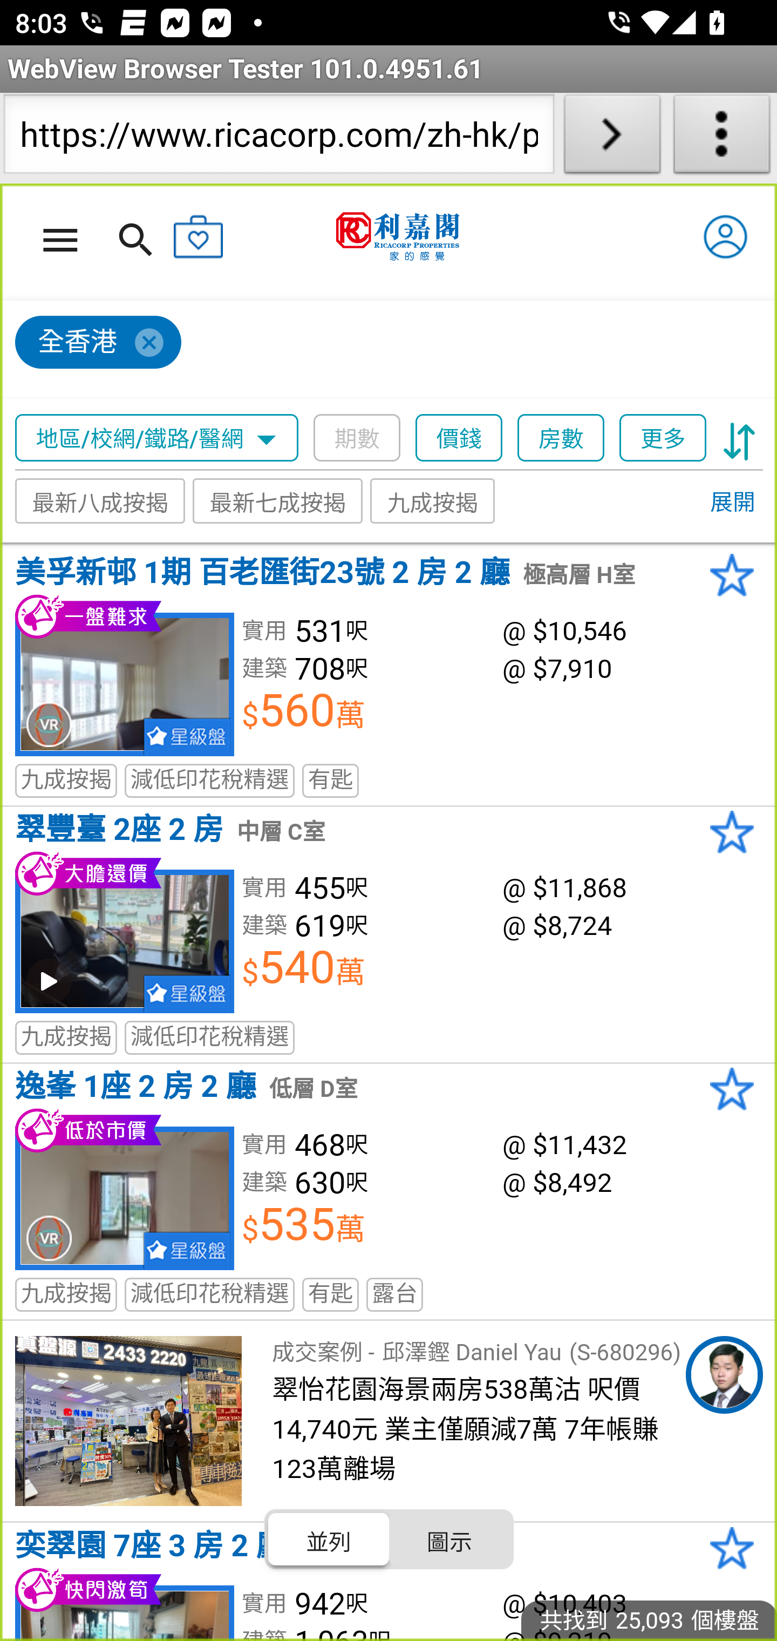 The width and height of the screenshot is (777, 1641). What do you see at coordinates (449, 1539) in the screenshot?
I see `圖示` at bounding box center [449, 1539].